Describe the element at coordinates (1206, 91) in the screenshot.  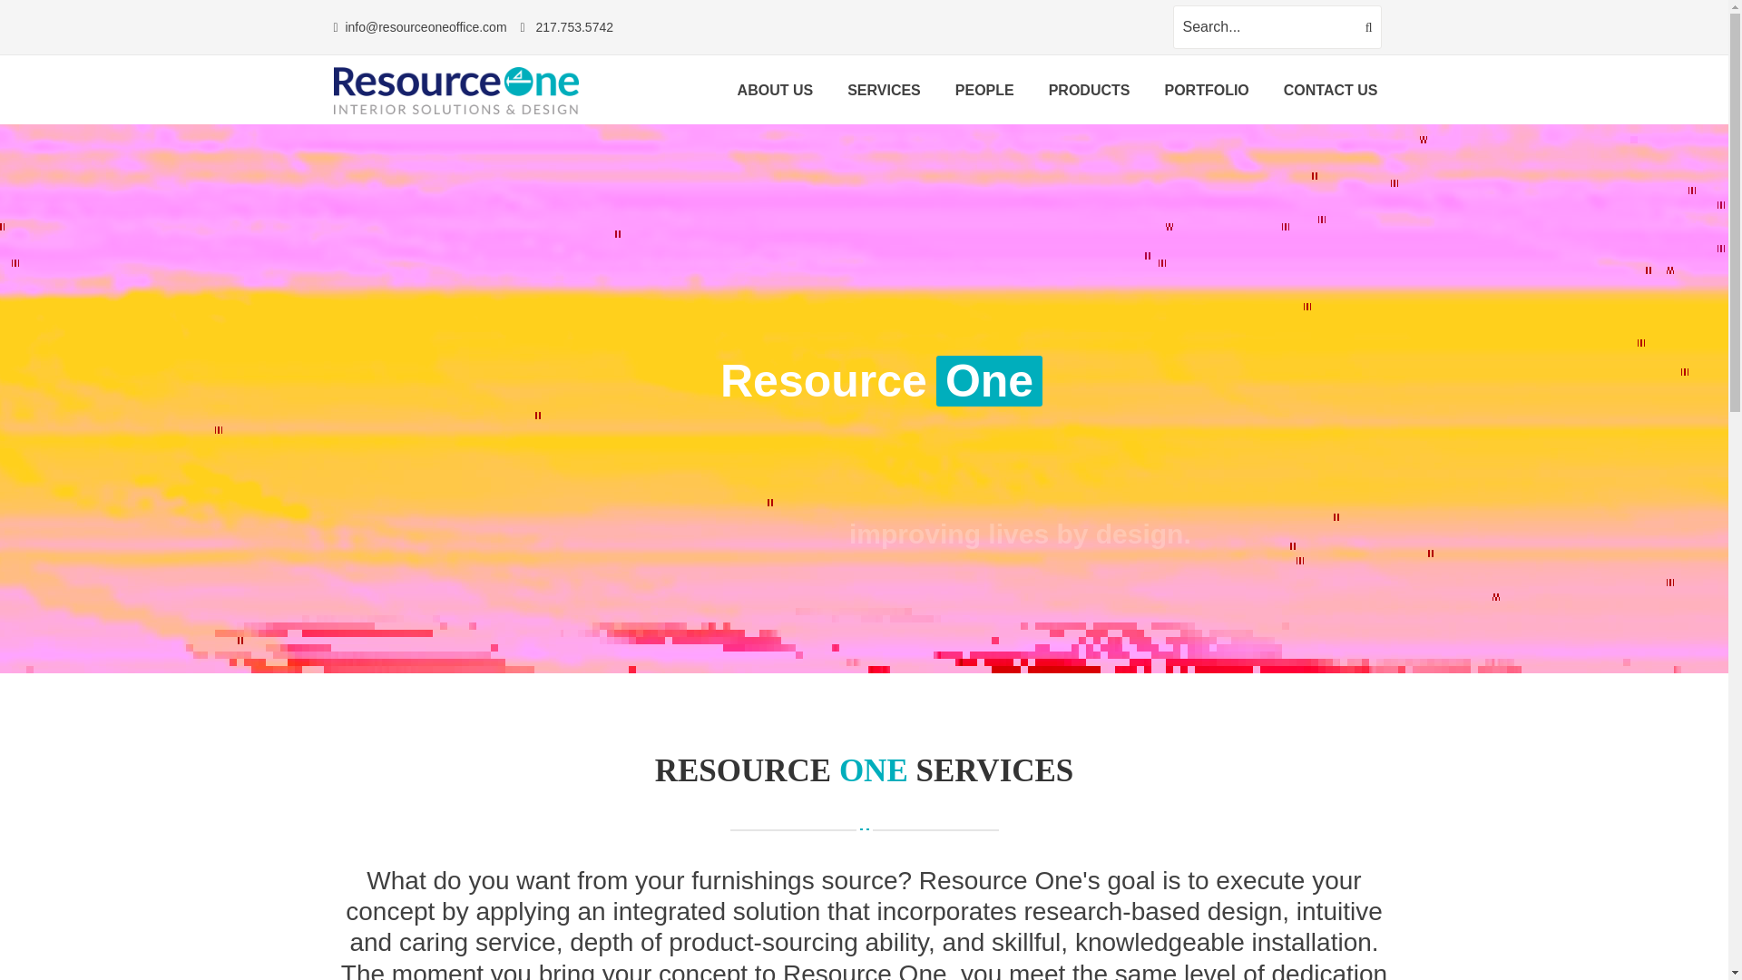
I see `PORTFOLIO` at that location.